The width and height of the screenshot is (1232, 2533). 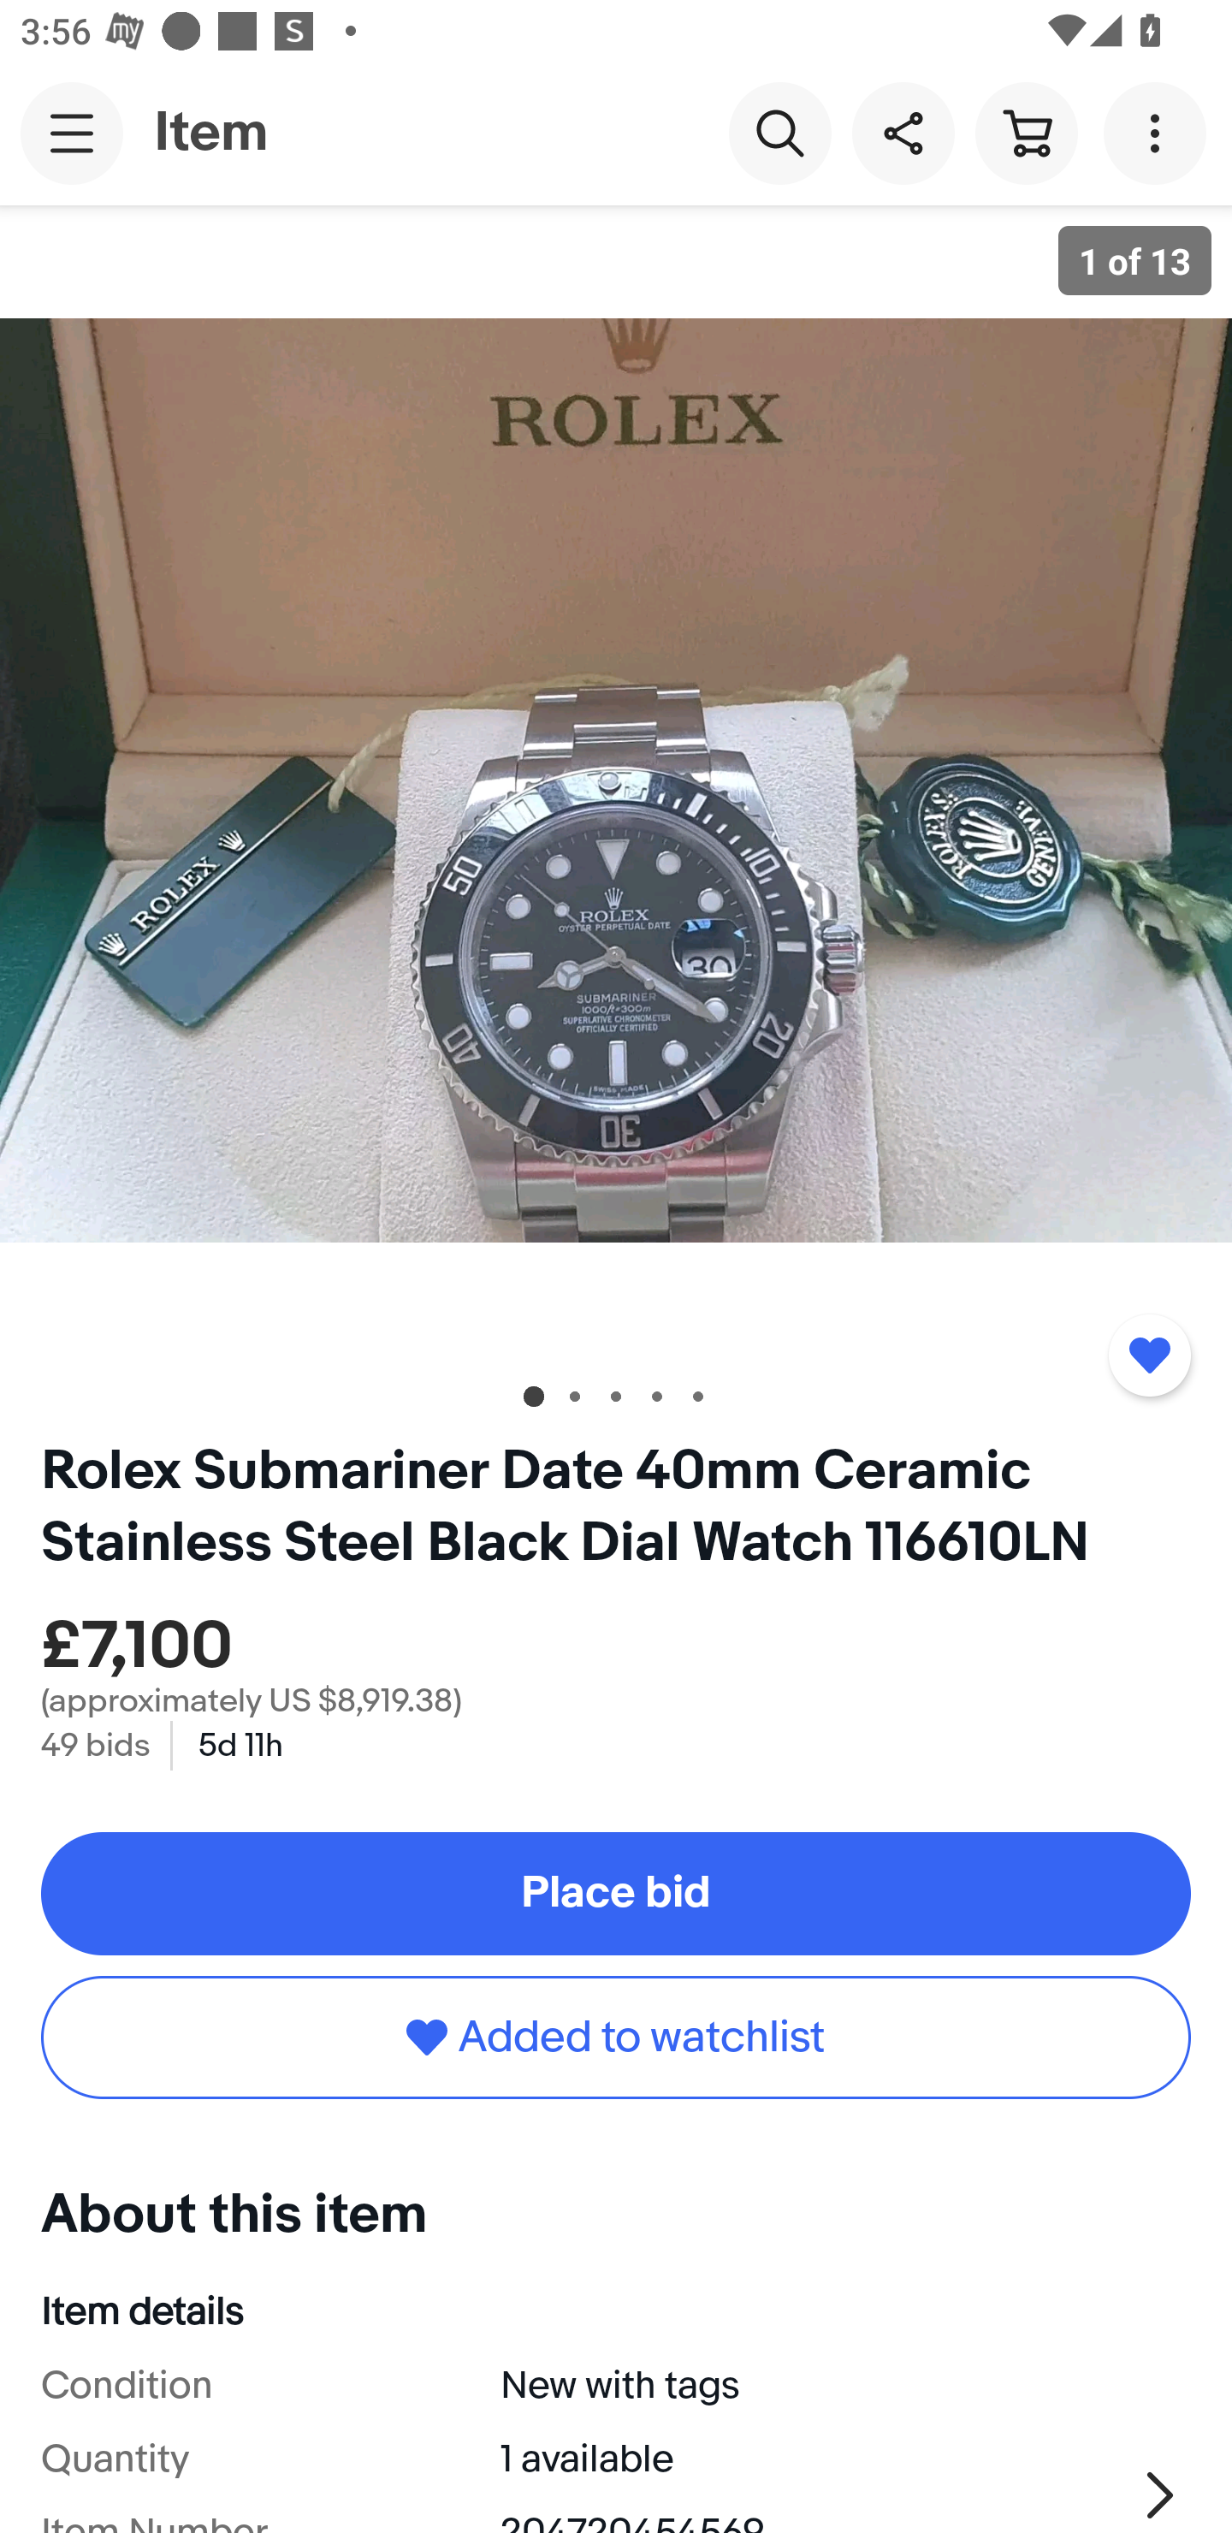 I want to click on More options, so click(x=1160, y=132).